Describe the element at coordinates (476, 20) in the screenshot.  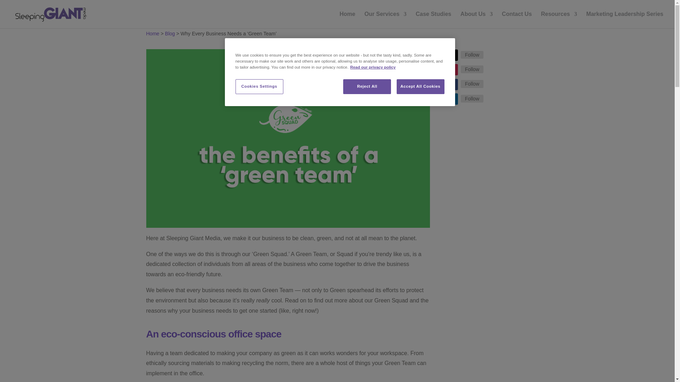
I see `About Us` at that location.